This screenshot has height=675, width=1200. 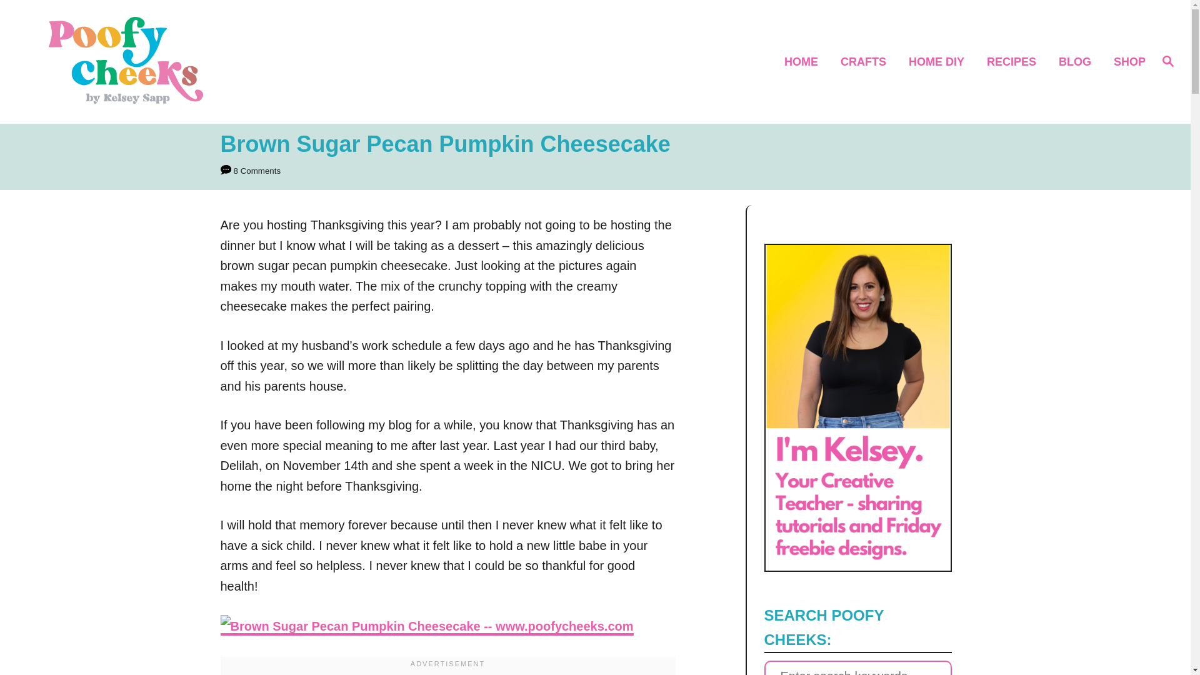 What do you see at coordinates (1079, 62) in the screenshot?
I see `BLOG` at bounding box center [1079, 62].